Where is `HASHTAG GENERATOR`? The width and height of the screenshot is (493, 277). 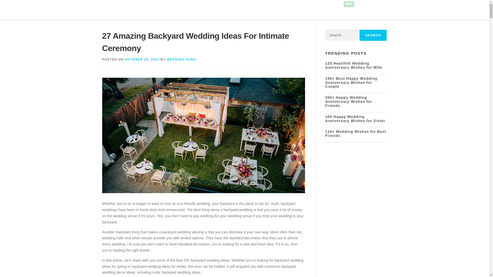 HASHTAG GENERATOR is located at coordinates (364, 9).